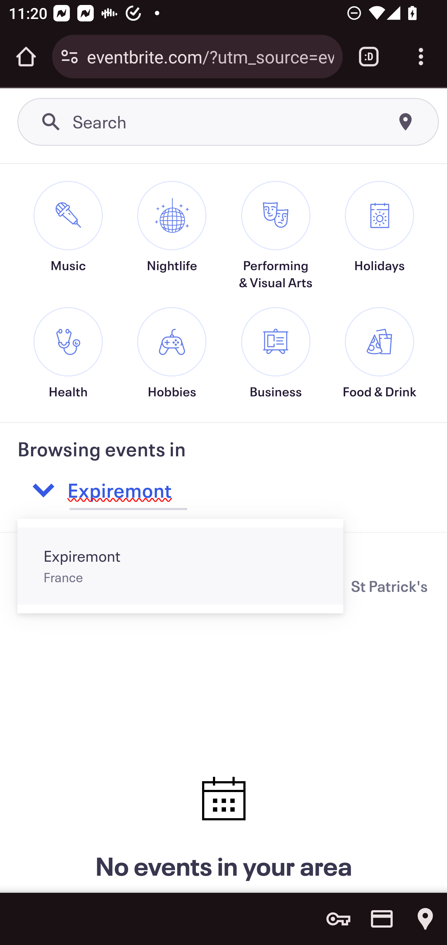 This screenshot has height=945, width=447. Describe the element at coordinates (421, 57) in the screenshot. I see `Customize and control Google Chrome` at that location.